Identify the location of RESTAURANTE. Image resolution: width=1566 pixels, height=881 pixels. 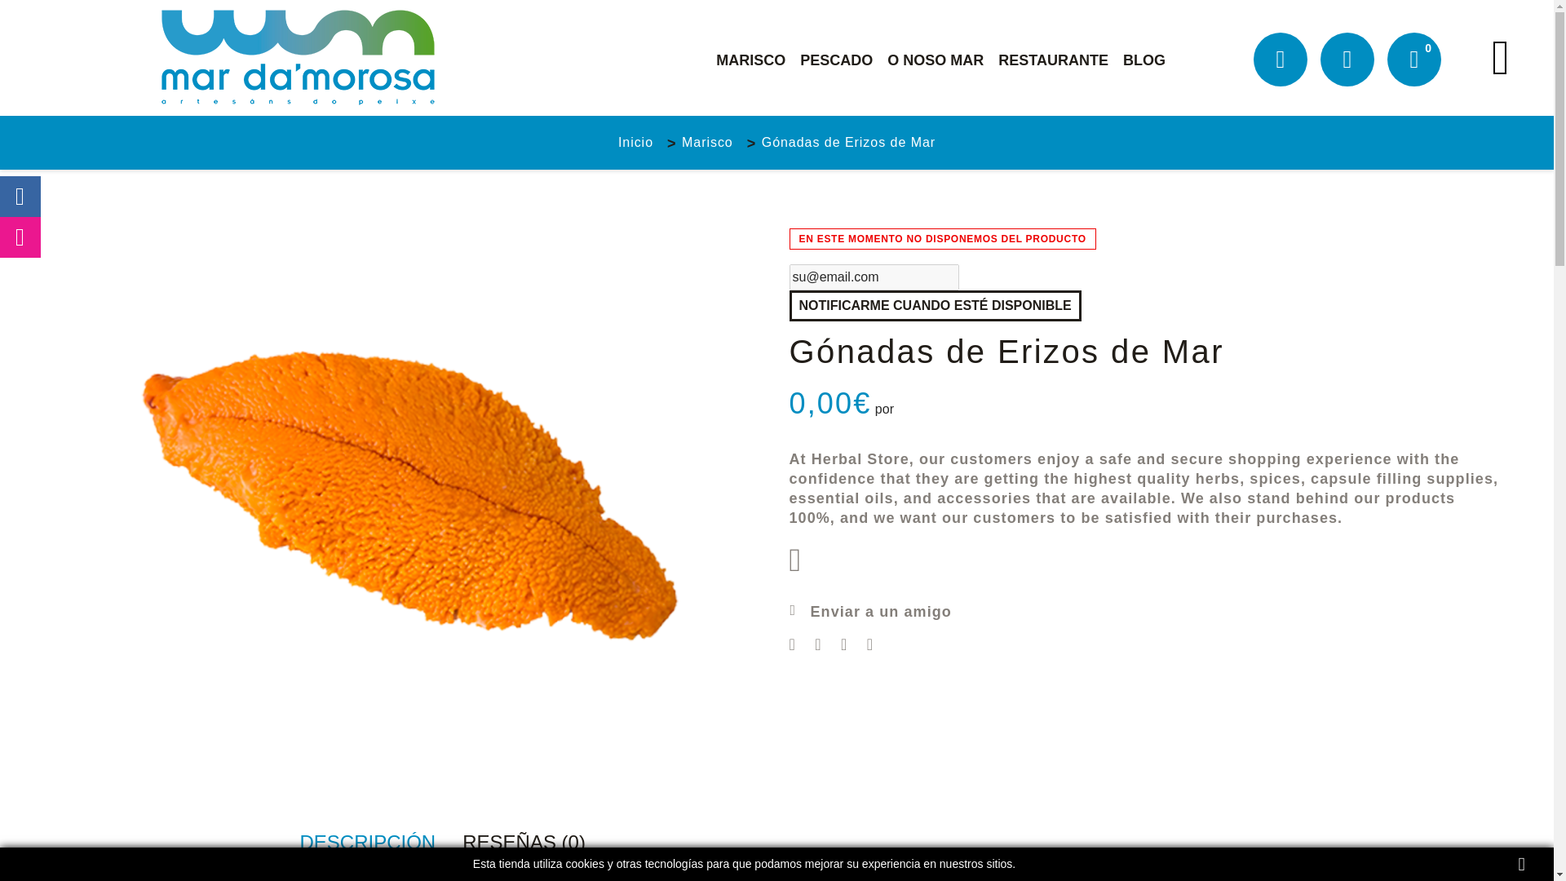
(1054, 60).